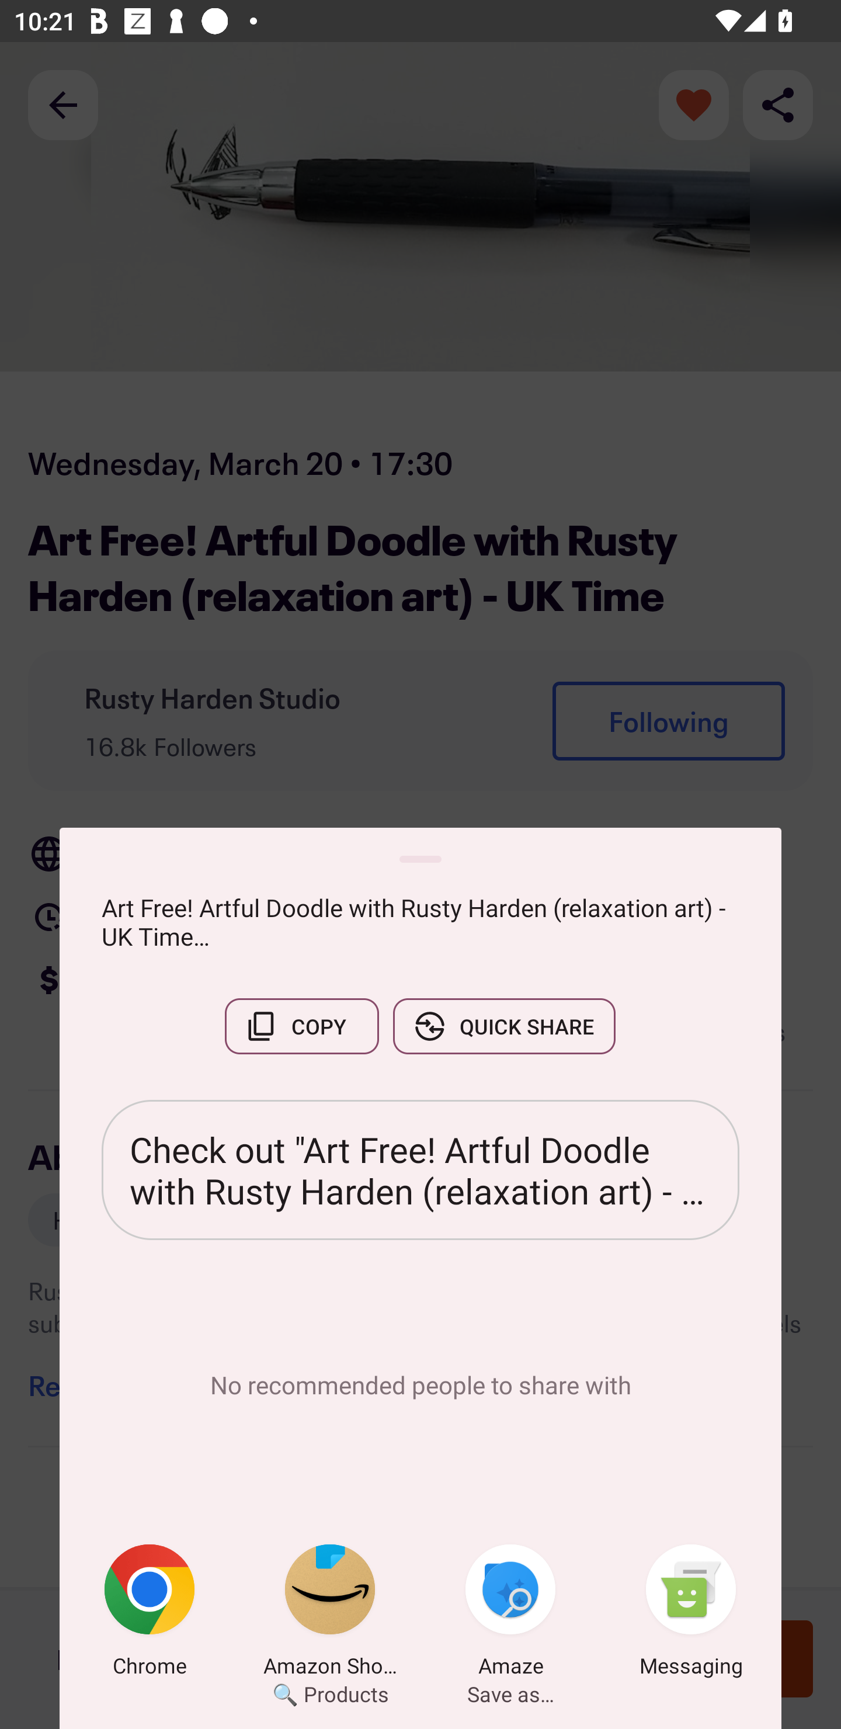  Describe the element at coordinates (510, 1614) in the screenshot. I see `Amaze Save as…` at that location.